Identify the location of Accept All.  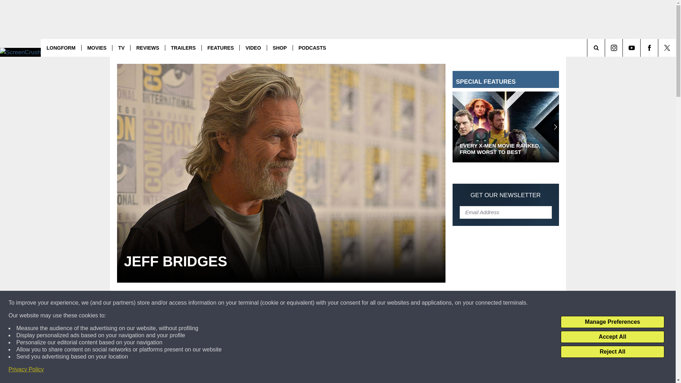
(612, 337).